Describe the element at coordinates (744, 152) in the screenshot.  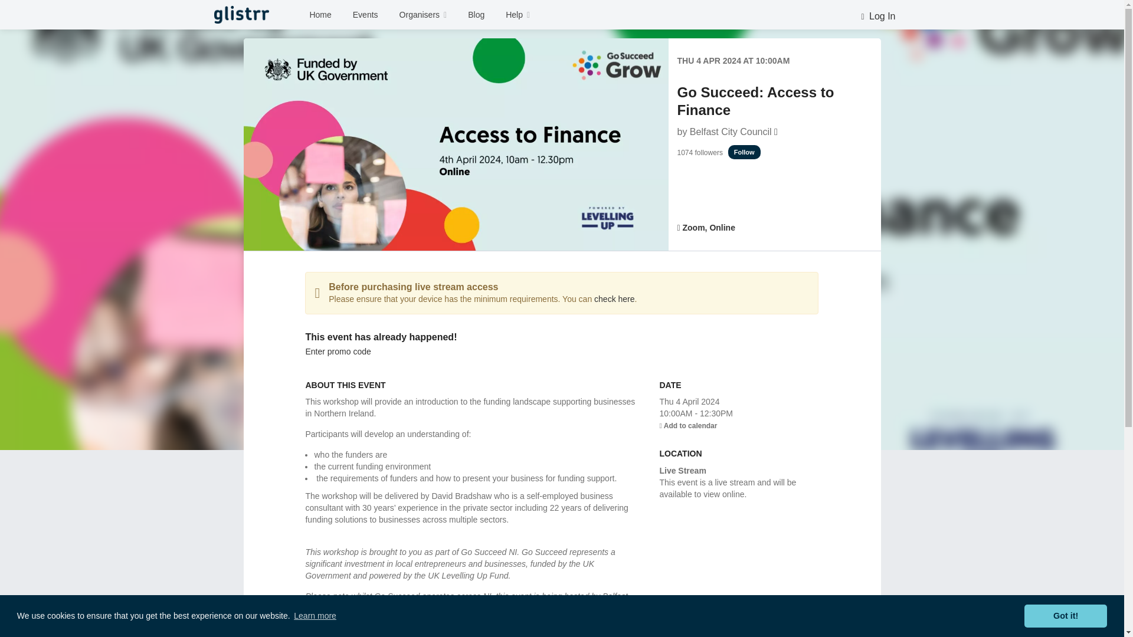
I see `Follow` at that location.